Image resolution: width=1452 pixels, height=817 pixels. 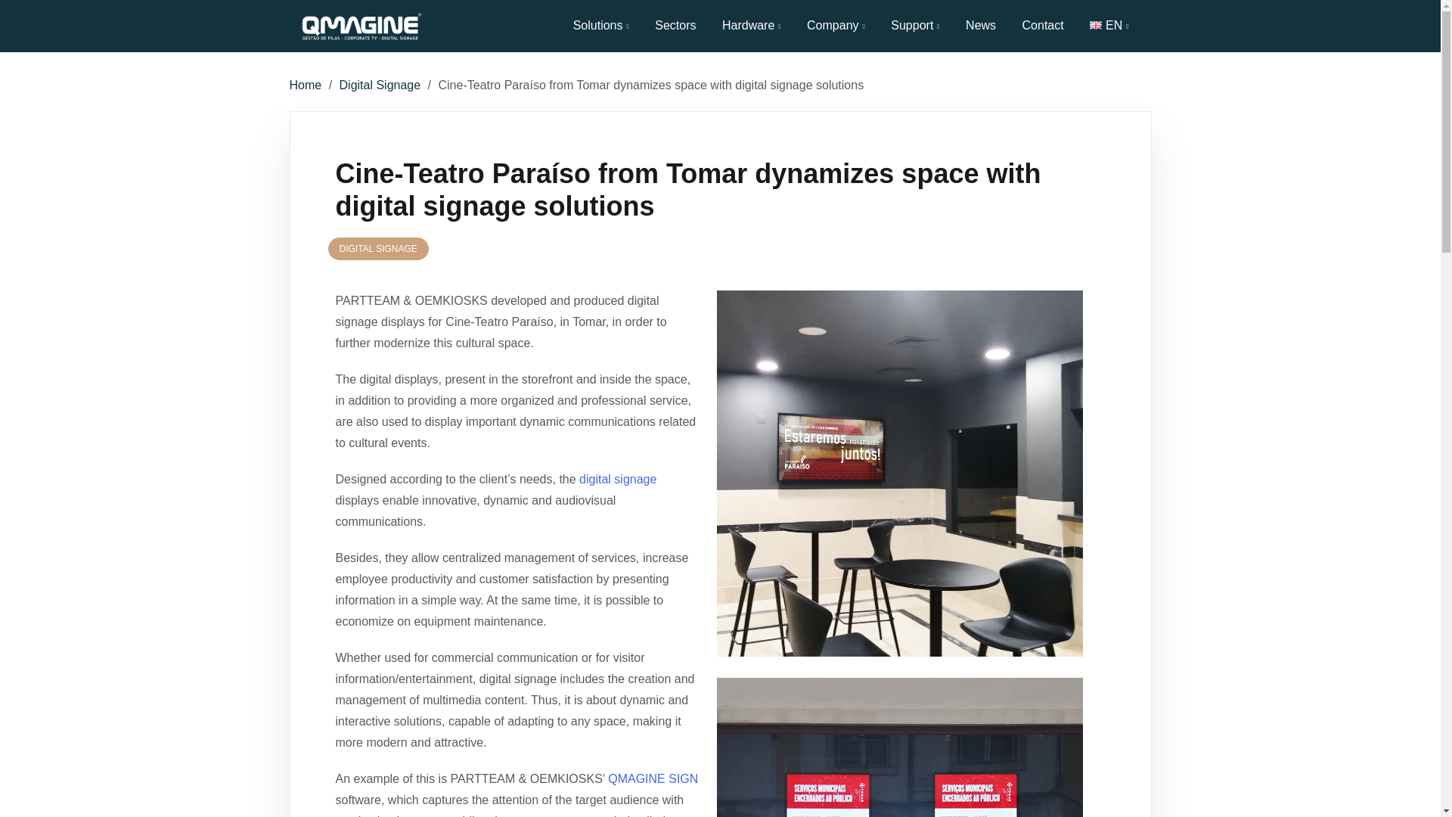 What do you see at coordinates (617, 479) in the screenshot?
I see `digital signage` at bounding box center [617, 479].